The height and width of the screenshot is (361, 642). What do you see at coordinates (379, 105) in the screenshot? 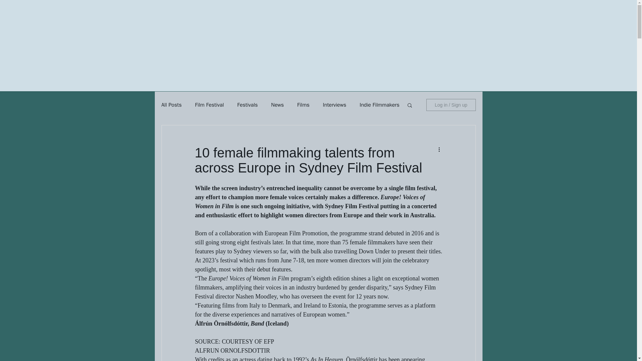
I see `Indie Filmmakers` at bounding box center [379, 105].